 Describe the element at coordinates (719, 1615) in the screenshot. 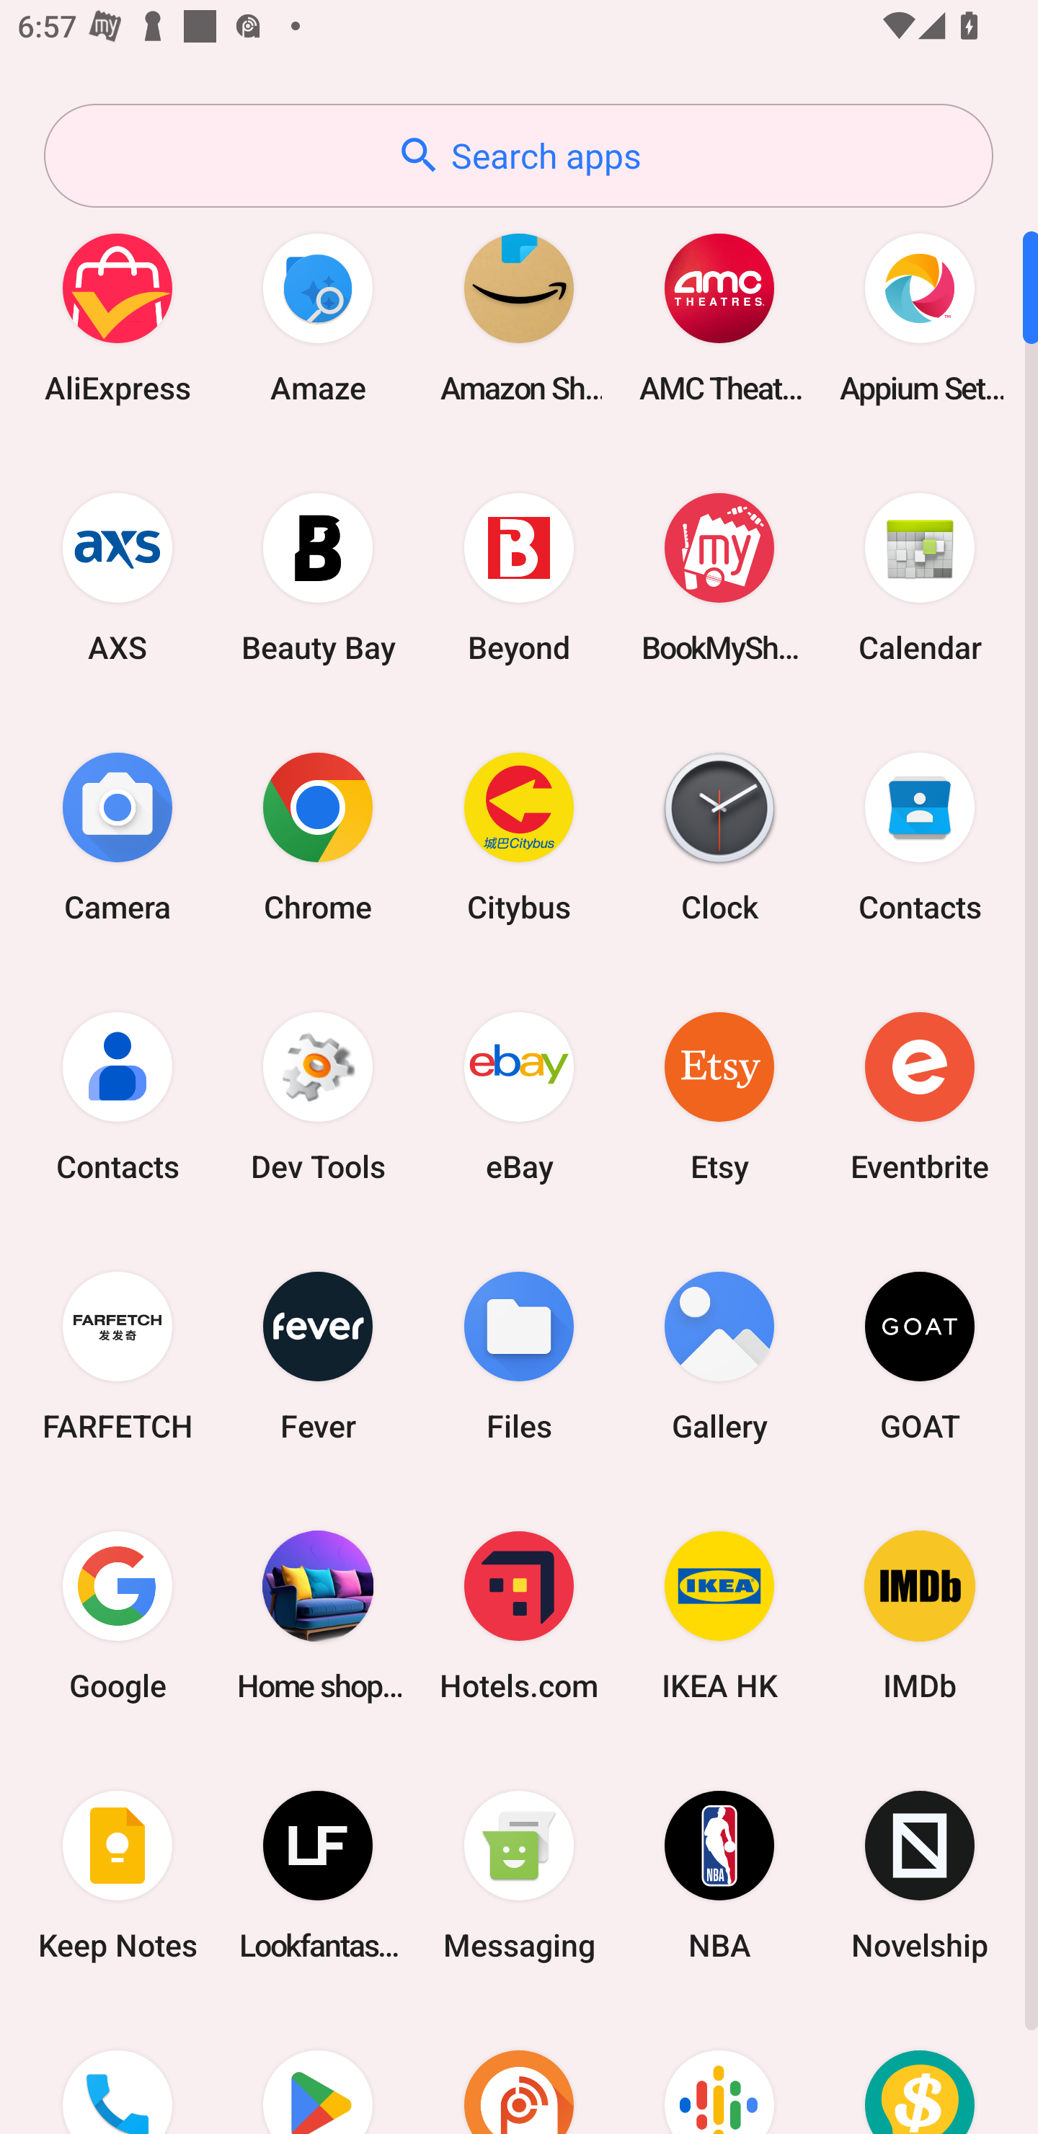

I see `IKEA HK` at that location.